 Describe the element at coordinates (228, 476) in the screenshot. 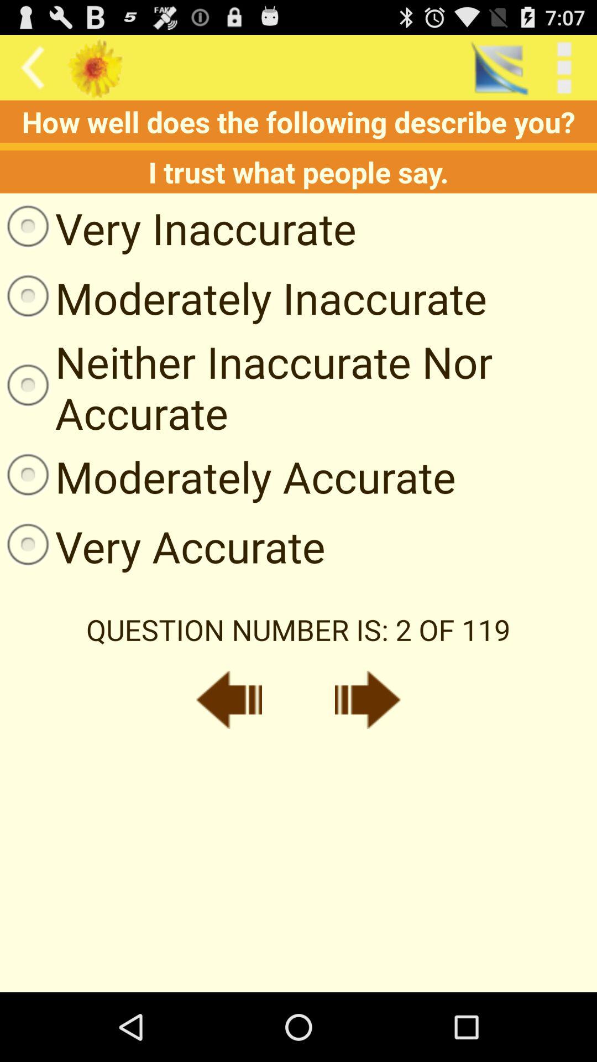

I see `tap item below the neither inaccurate nor icon` at that location.